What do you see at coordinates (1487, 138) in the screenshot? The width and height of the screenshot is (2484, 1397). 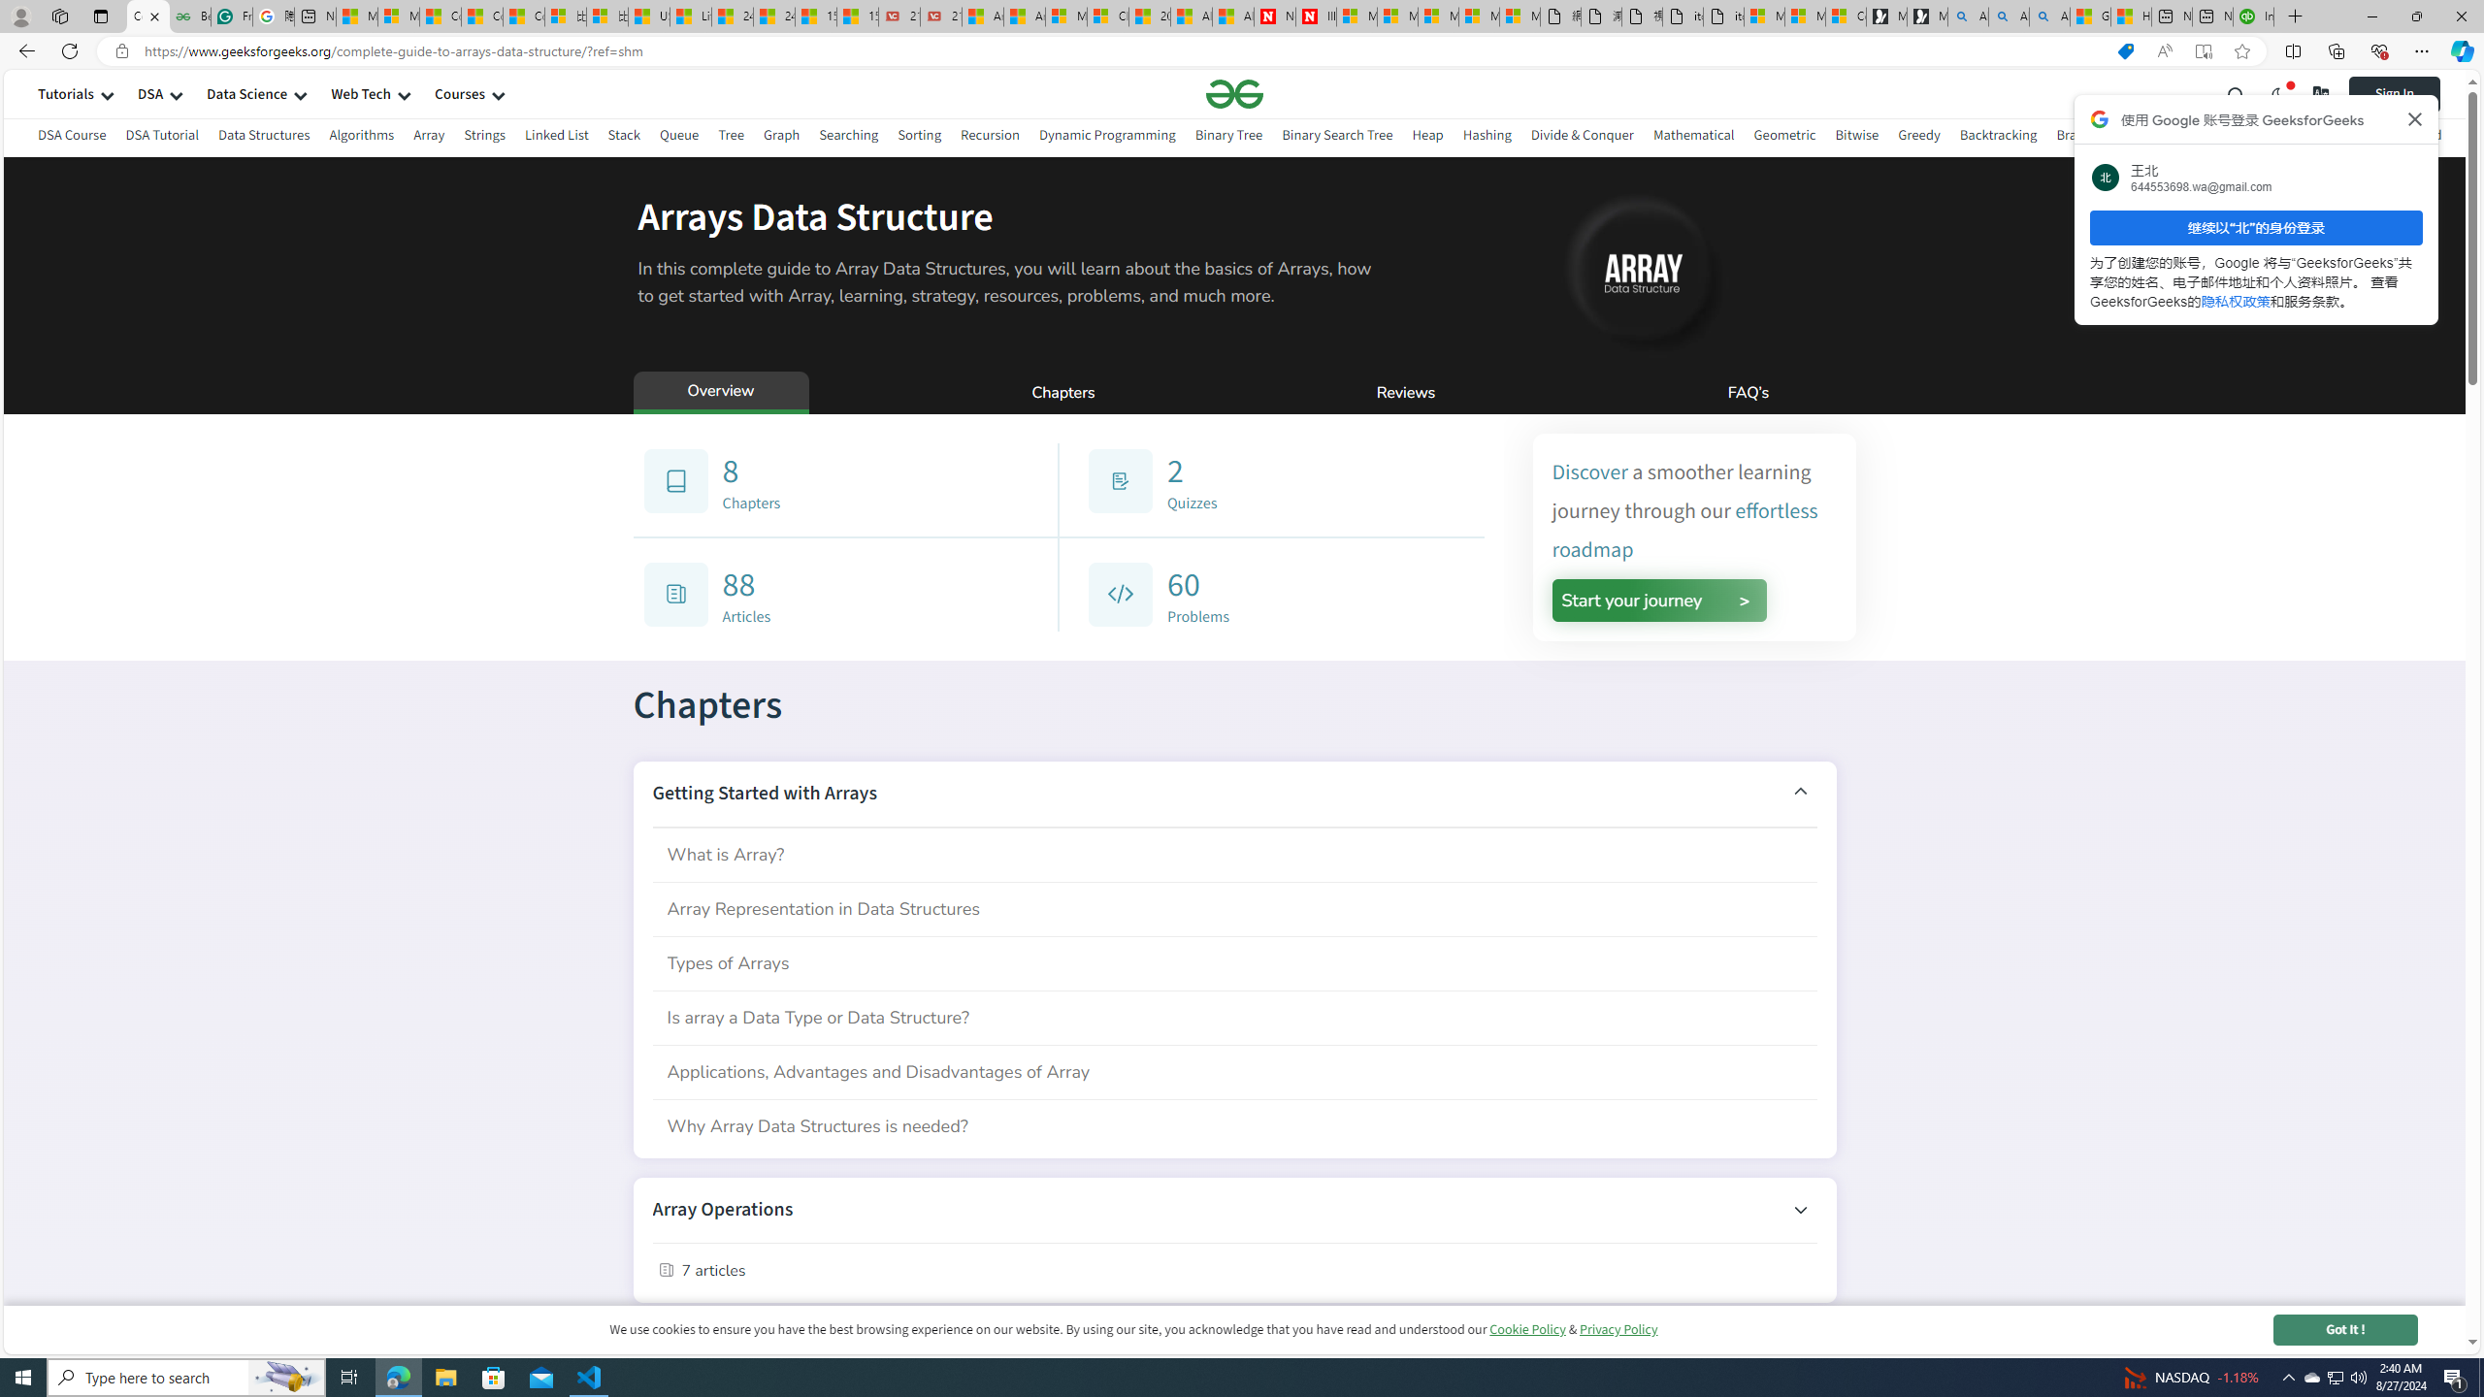 I see `Hashing` at bounding box center [1487, 138].